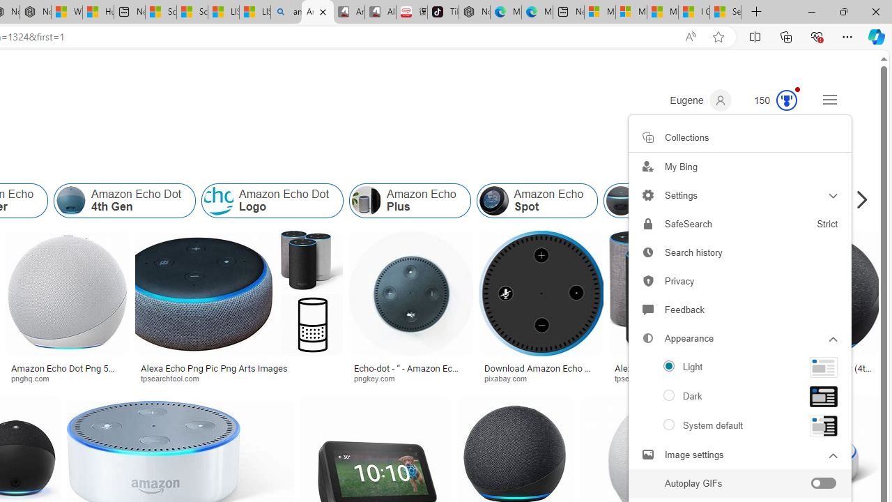 The height and width of the screenshot is (502, 892). Describe the element at coordinates (286, 13) in the screenshot. I see `amazon - Search` at that location.